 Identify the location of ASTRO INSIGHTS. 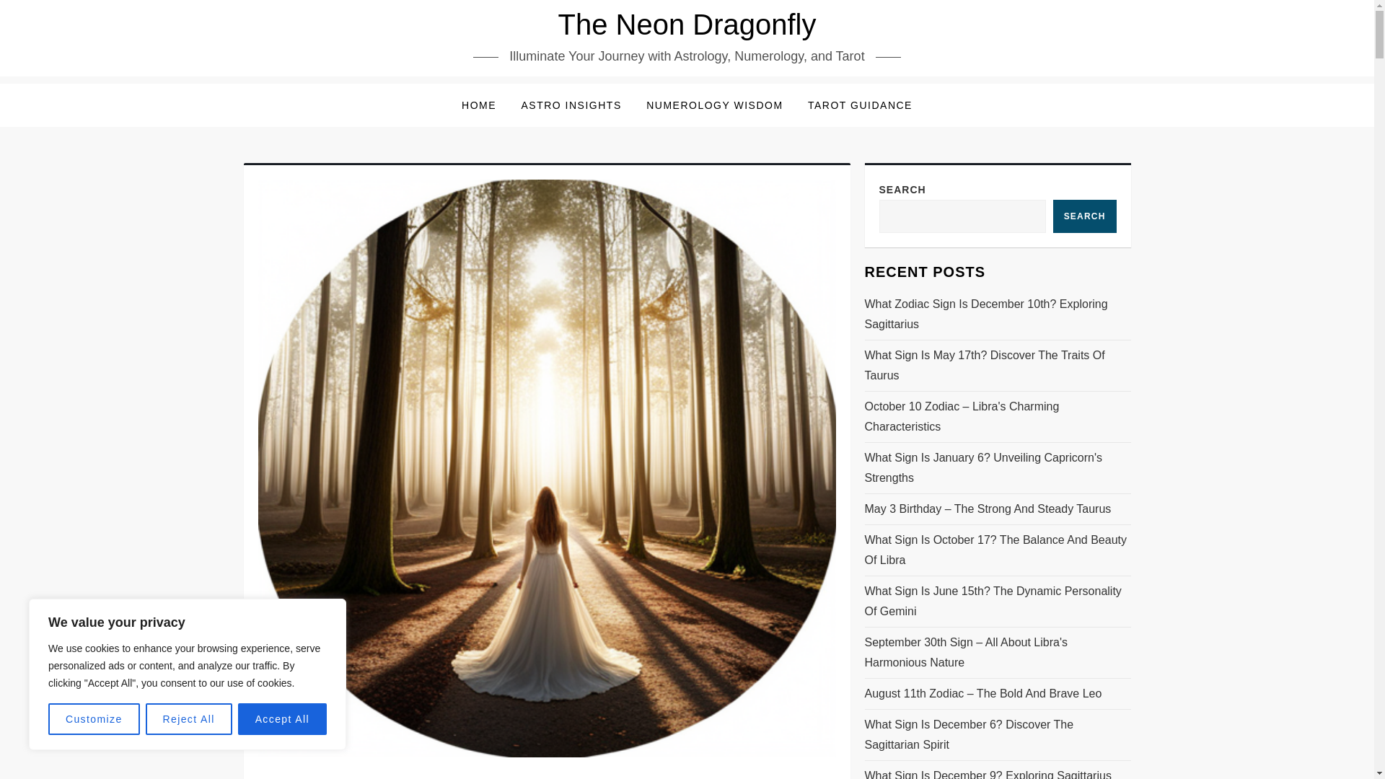
(571, 105).